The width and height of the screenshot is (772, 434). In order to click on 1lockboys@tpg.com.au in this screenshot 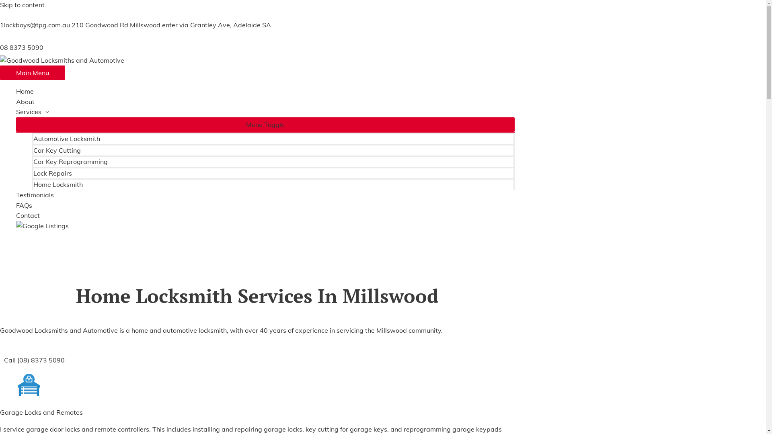, I will do `click(36, 25)`.